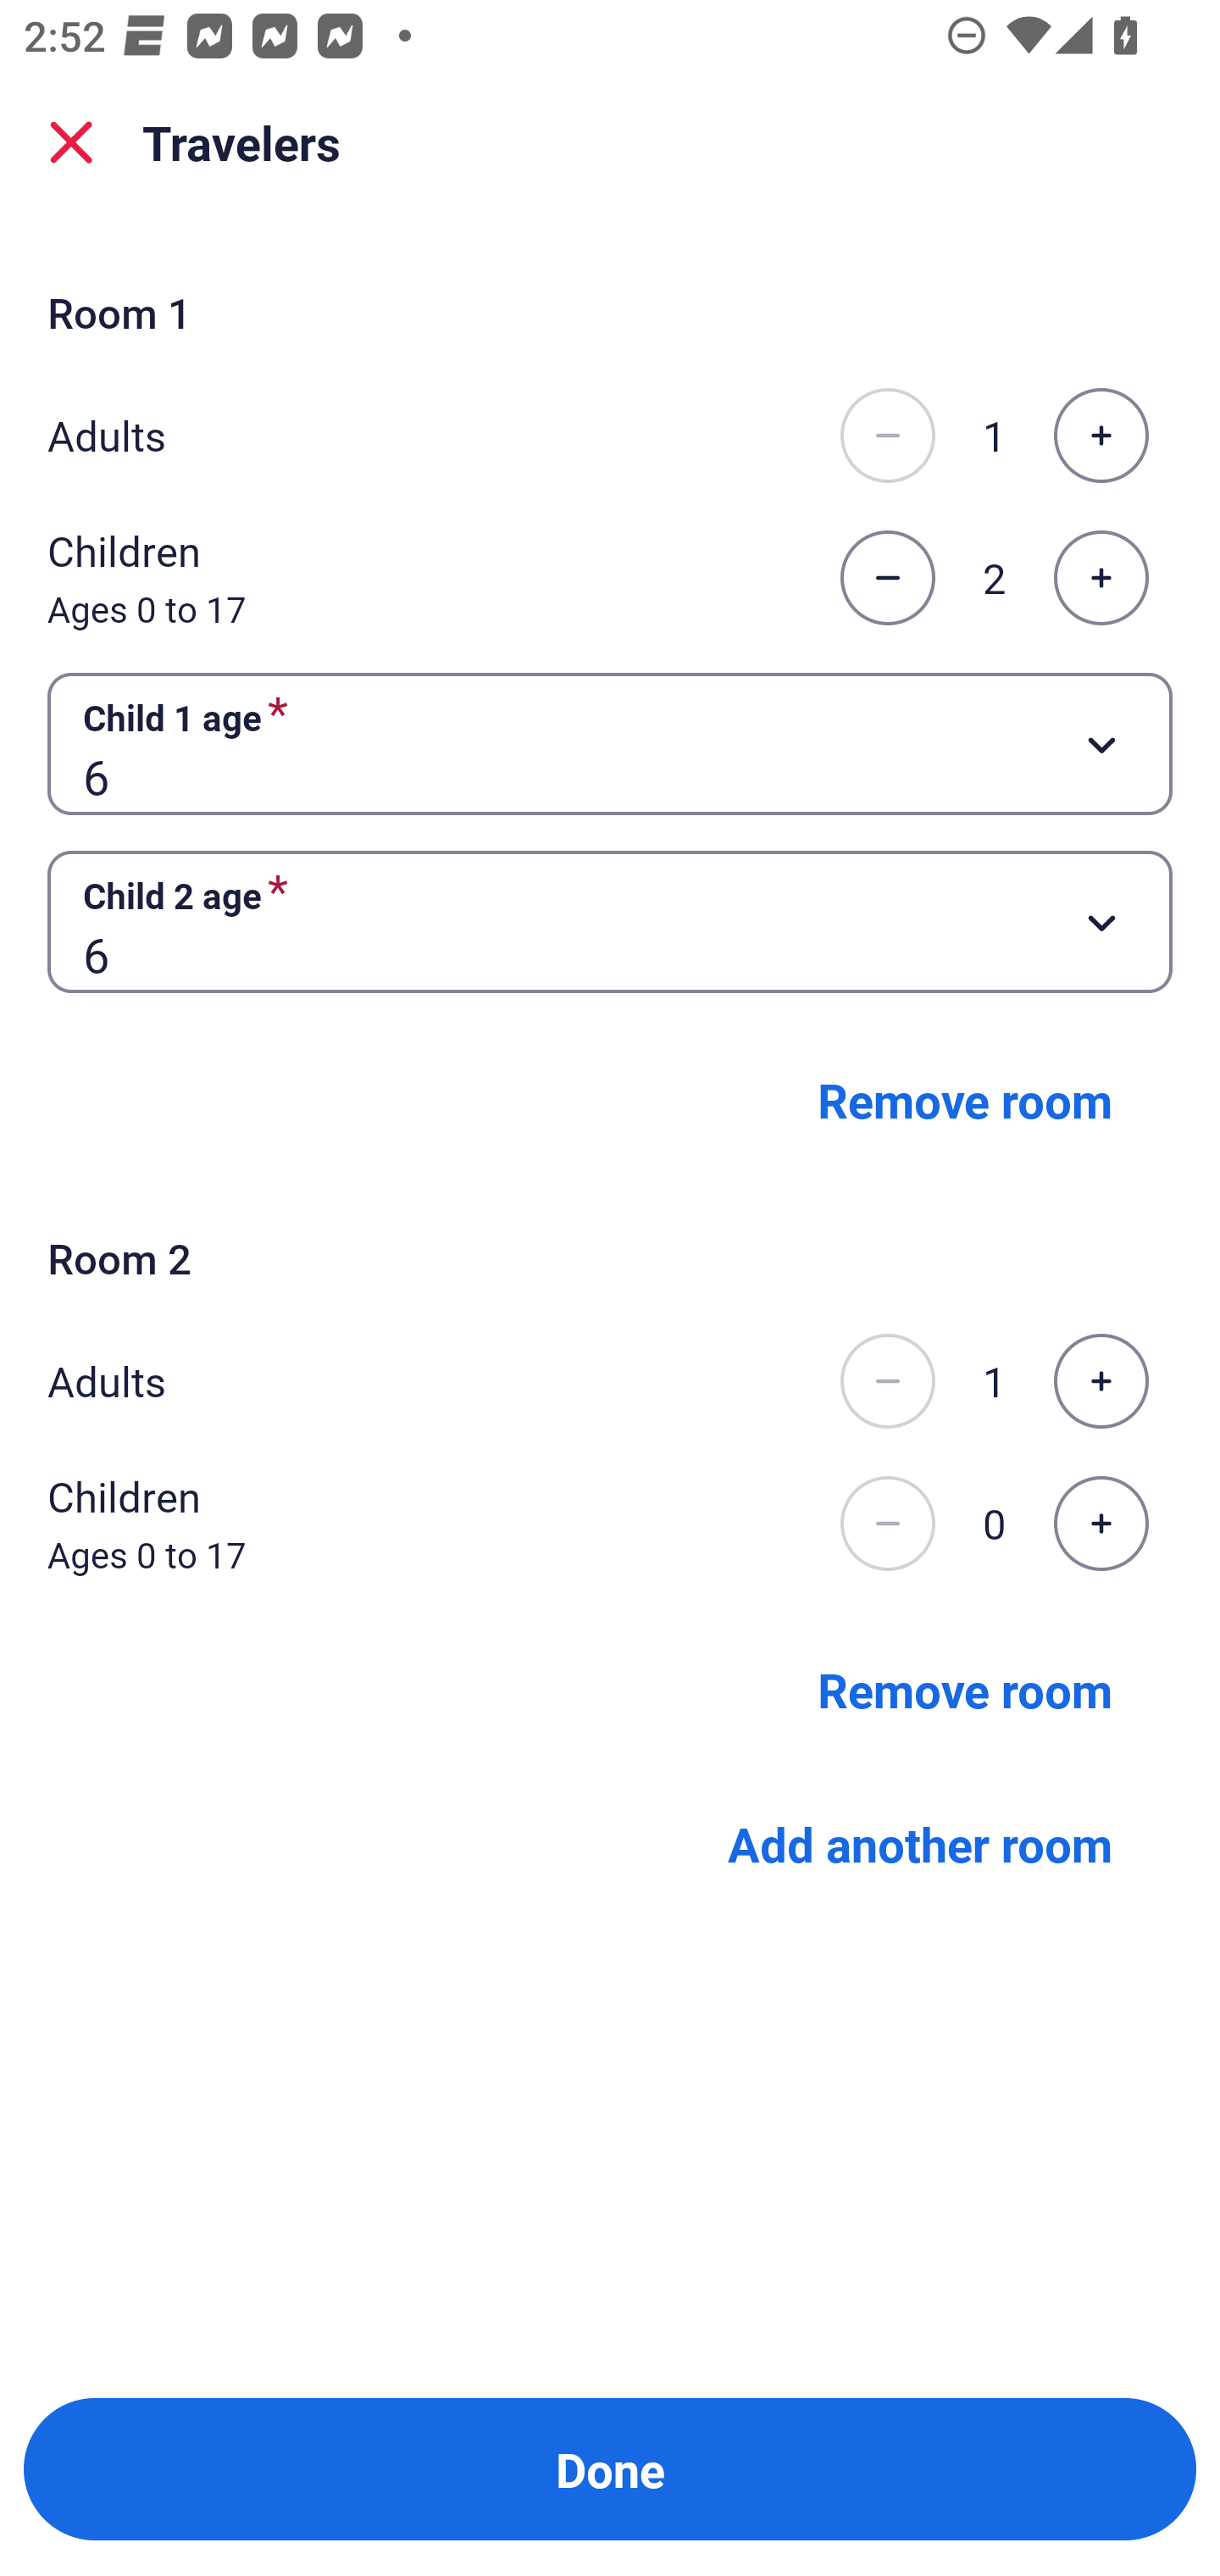 The image size is (1220, 2576). I want to click on Decrease the number of adults, so click(887, 435).